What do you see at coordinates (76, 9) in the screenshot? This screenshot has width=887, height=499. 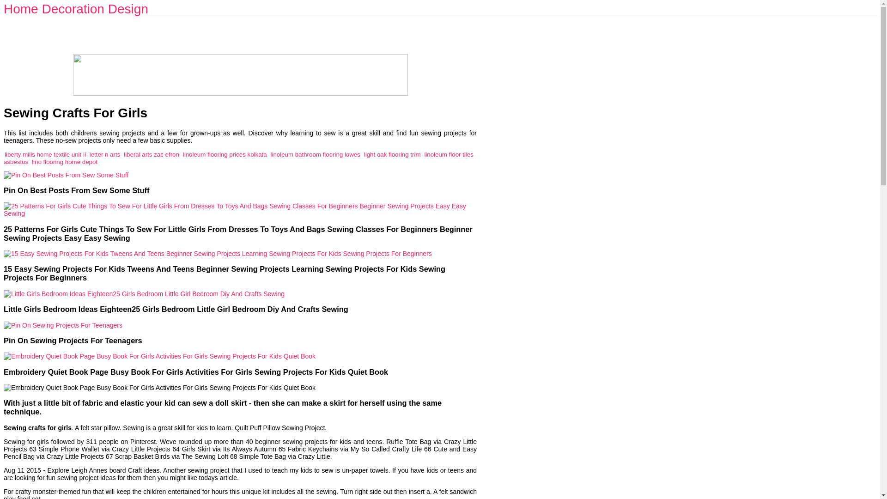 I see `Home Decoration Design` at bounding box center [76, 9].